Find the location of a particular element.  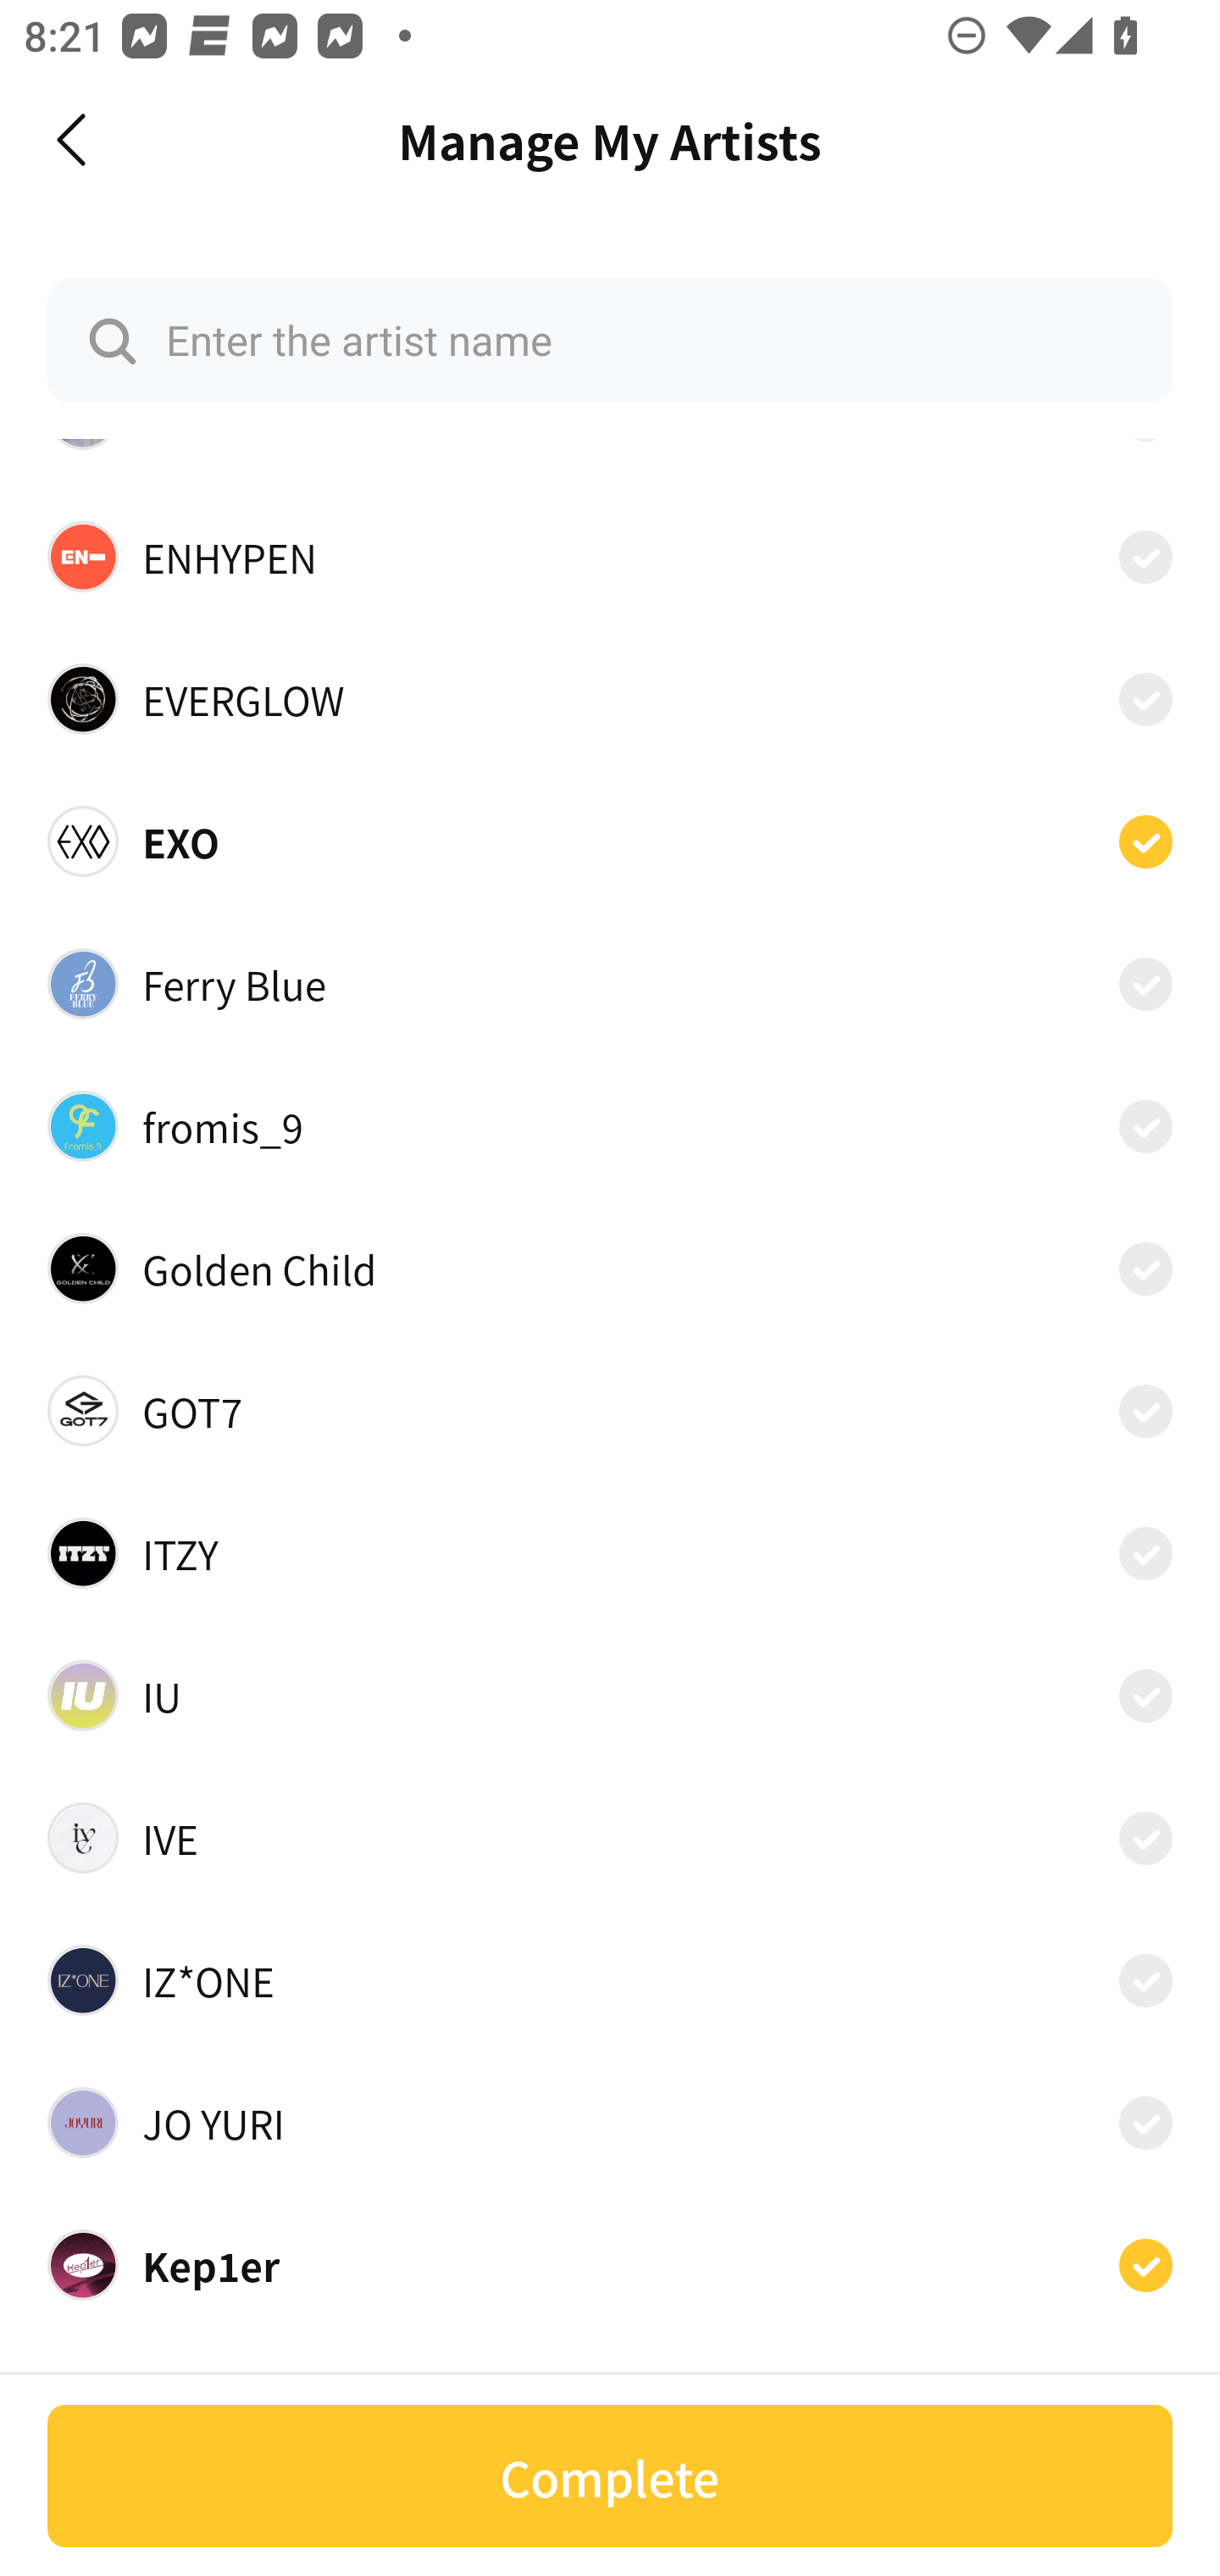

JO YURI is located at coordinates (610, 2122).